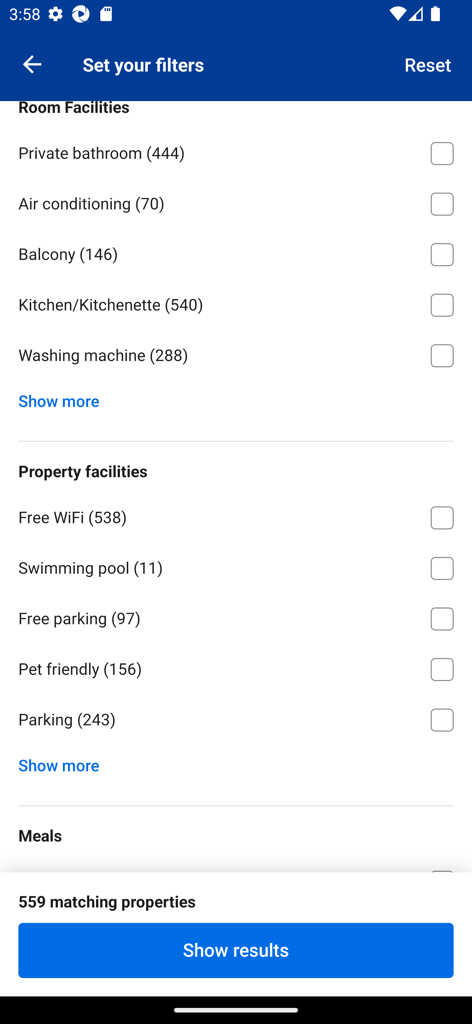 Image resolution: width=472 pixels, height=1024 pixels. Describe the element at coordinates (64, 398) in the screenshot. I see `Show more` at that location.